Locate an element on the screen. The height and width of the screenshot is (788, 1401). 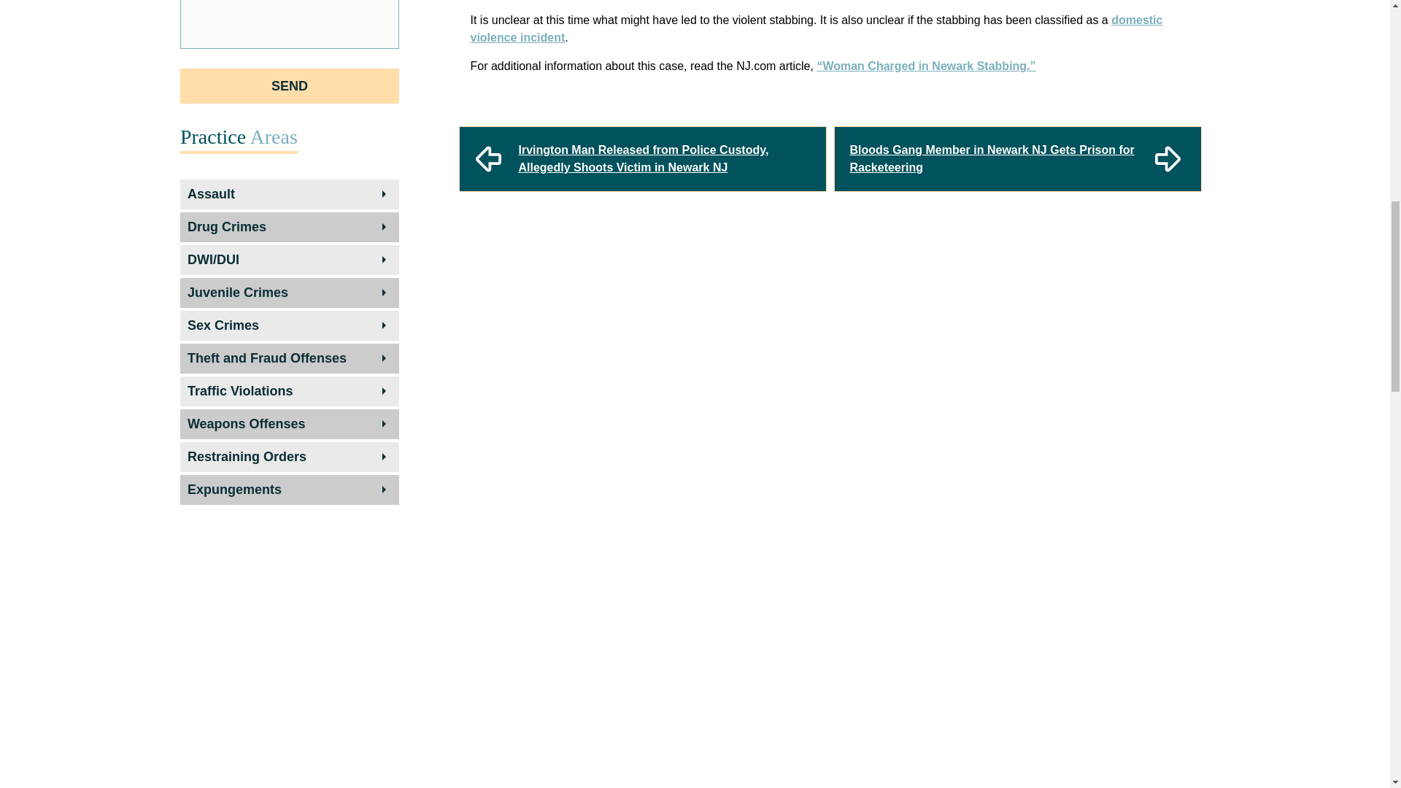
Assault is located at coordinates (289, 194).